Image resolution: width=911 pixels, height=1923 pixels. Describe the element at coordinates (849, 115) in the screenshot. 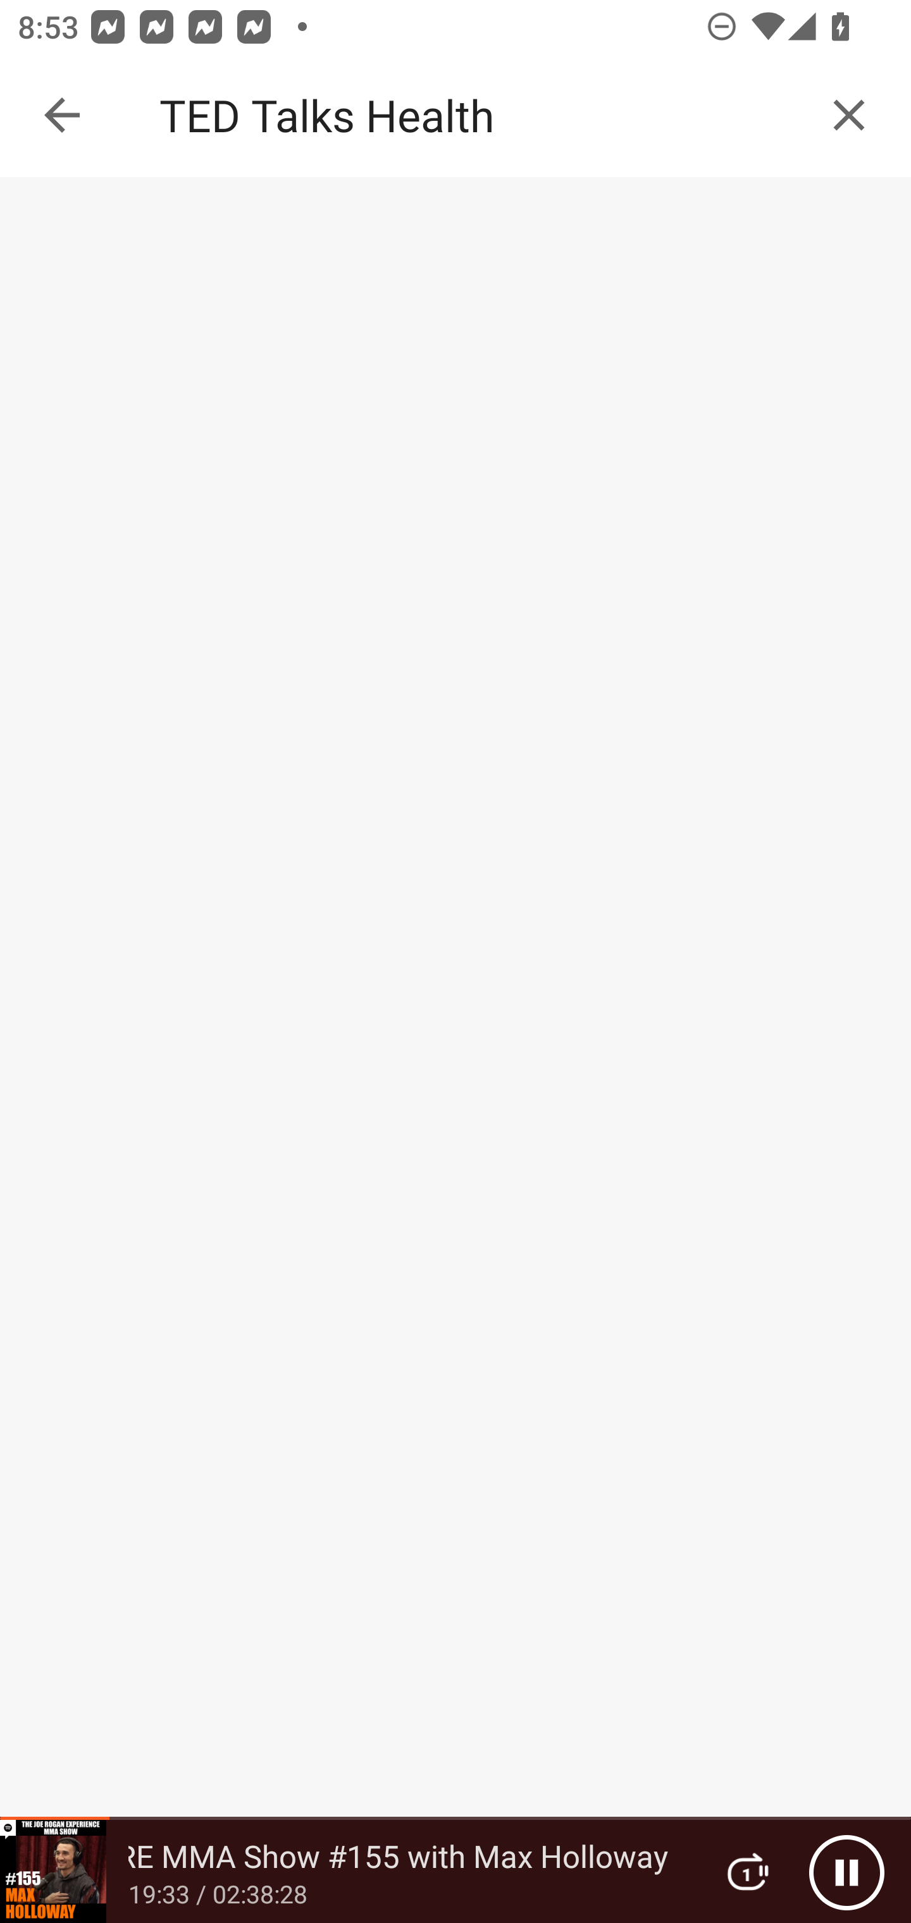

I see `Clear query` at that location.